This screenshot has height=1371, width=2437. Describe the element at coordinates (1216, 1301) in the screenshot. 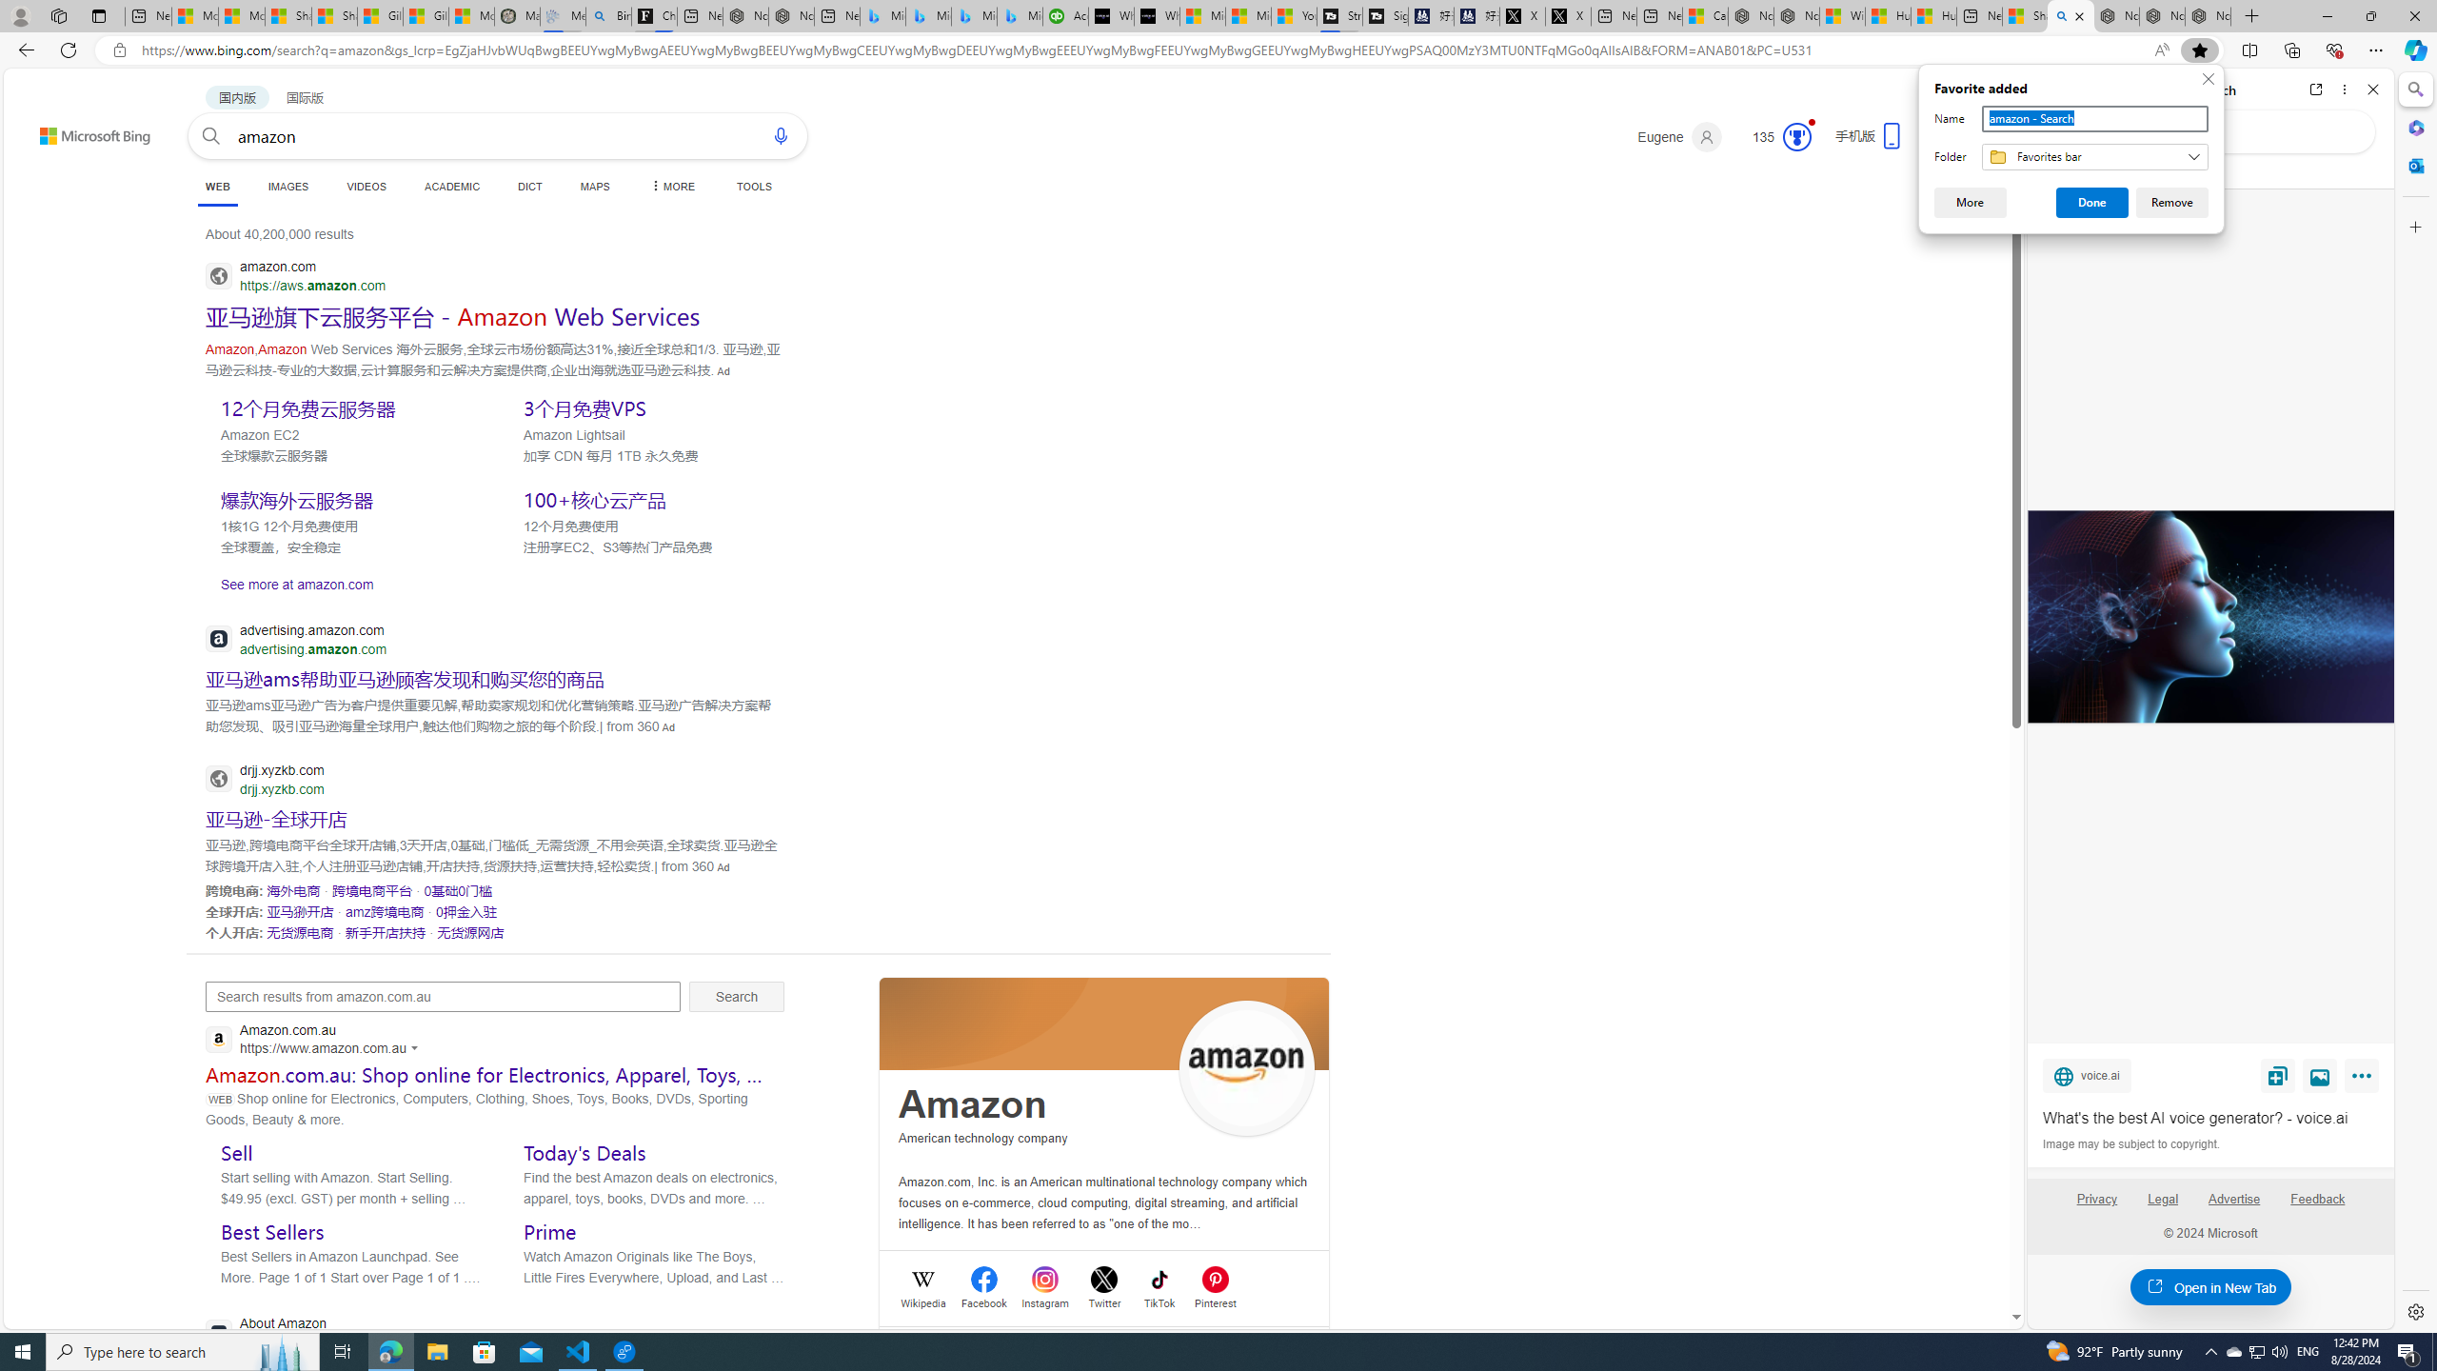

I see `Pinterest` at that location.